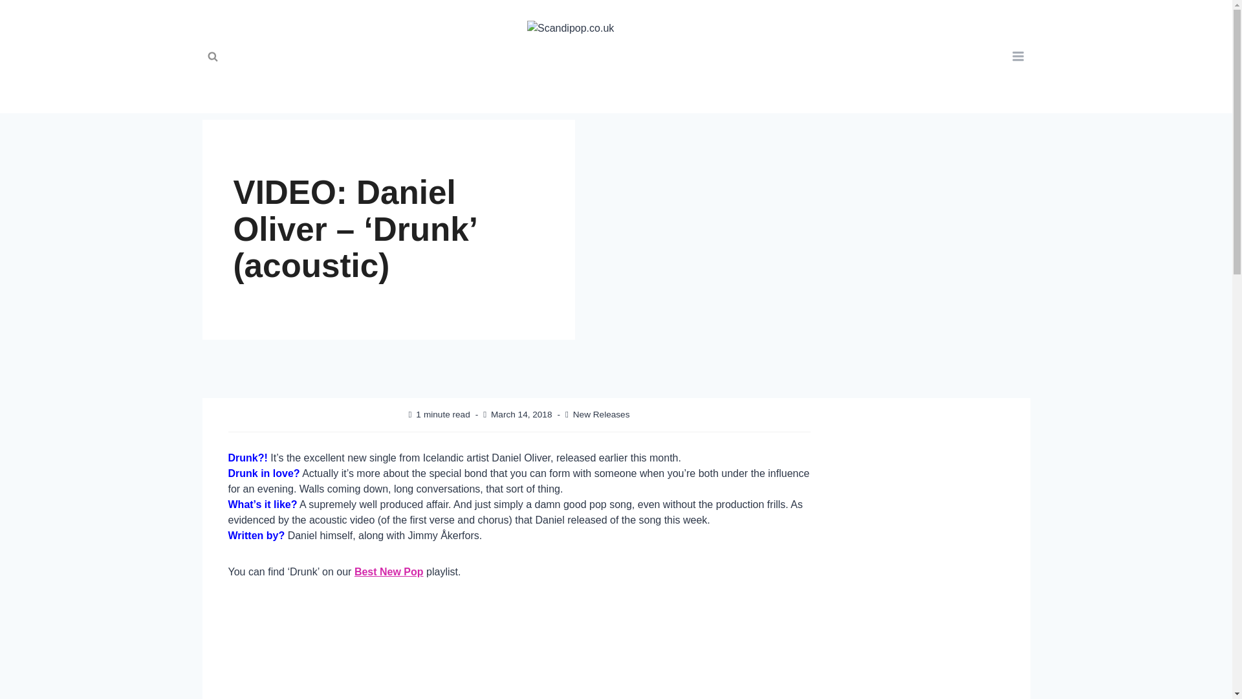 Image resolution: width=1242 pixels, height=699 pixels. What do you see at coordinates (601, 414) in the screenshot?
I see `New Releases` at bounding box center [601, 414].